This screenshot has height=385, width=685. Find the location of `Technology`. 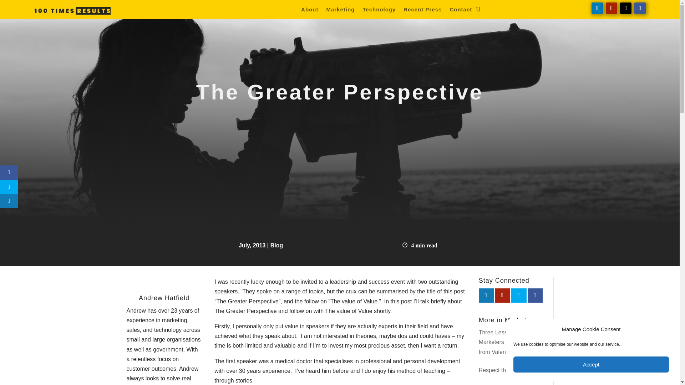

Technology is located at coordinates (379, 11).